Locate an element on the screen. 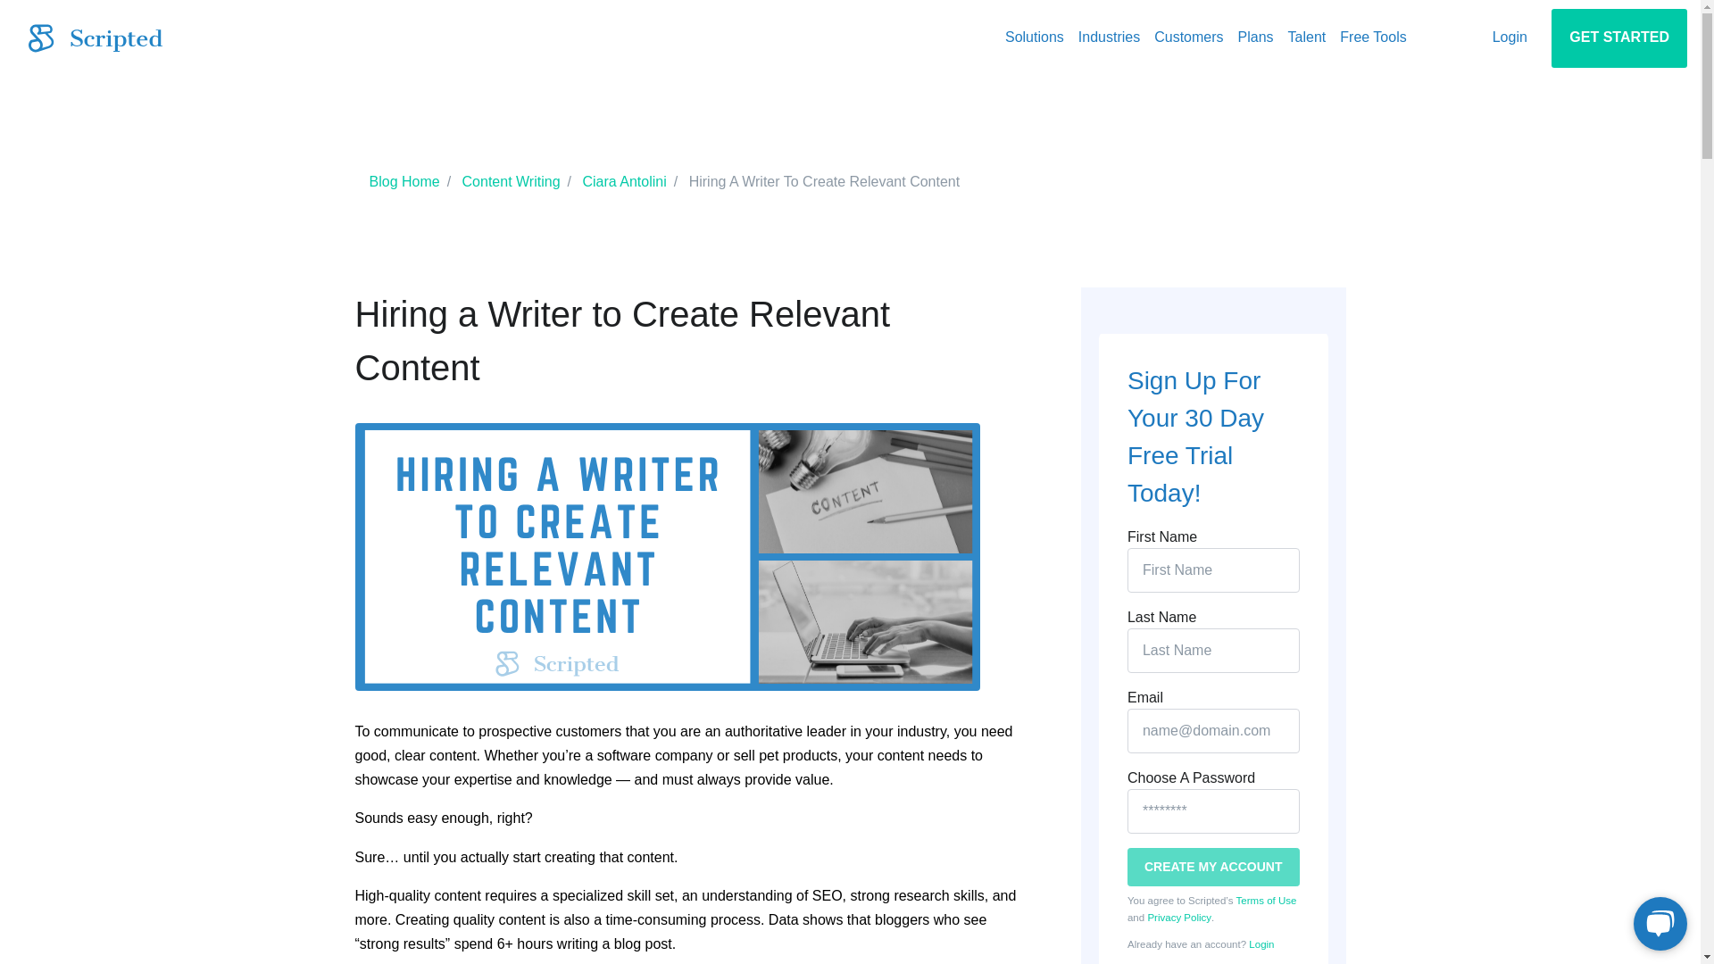  Plans is located at coordinates (1255, 37).